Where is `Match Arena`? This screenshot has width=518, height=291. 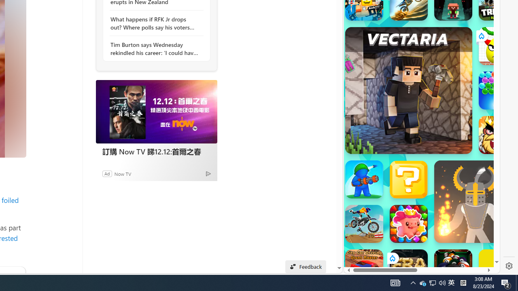
Match Arena is located at coordinates (409, 224).